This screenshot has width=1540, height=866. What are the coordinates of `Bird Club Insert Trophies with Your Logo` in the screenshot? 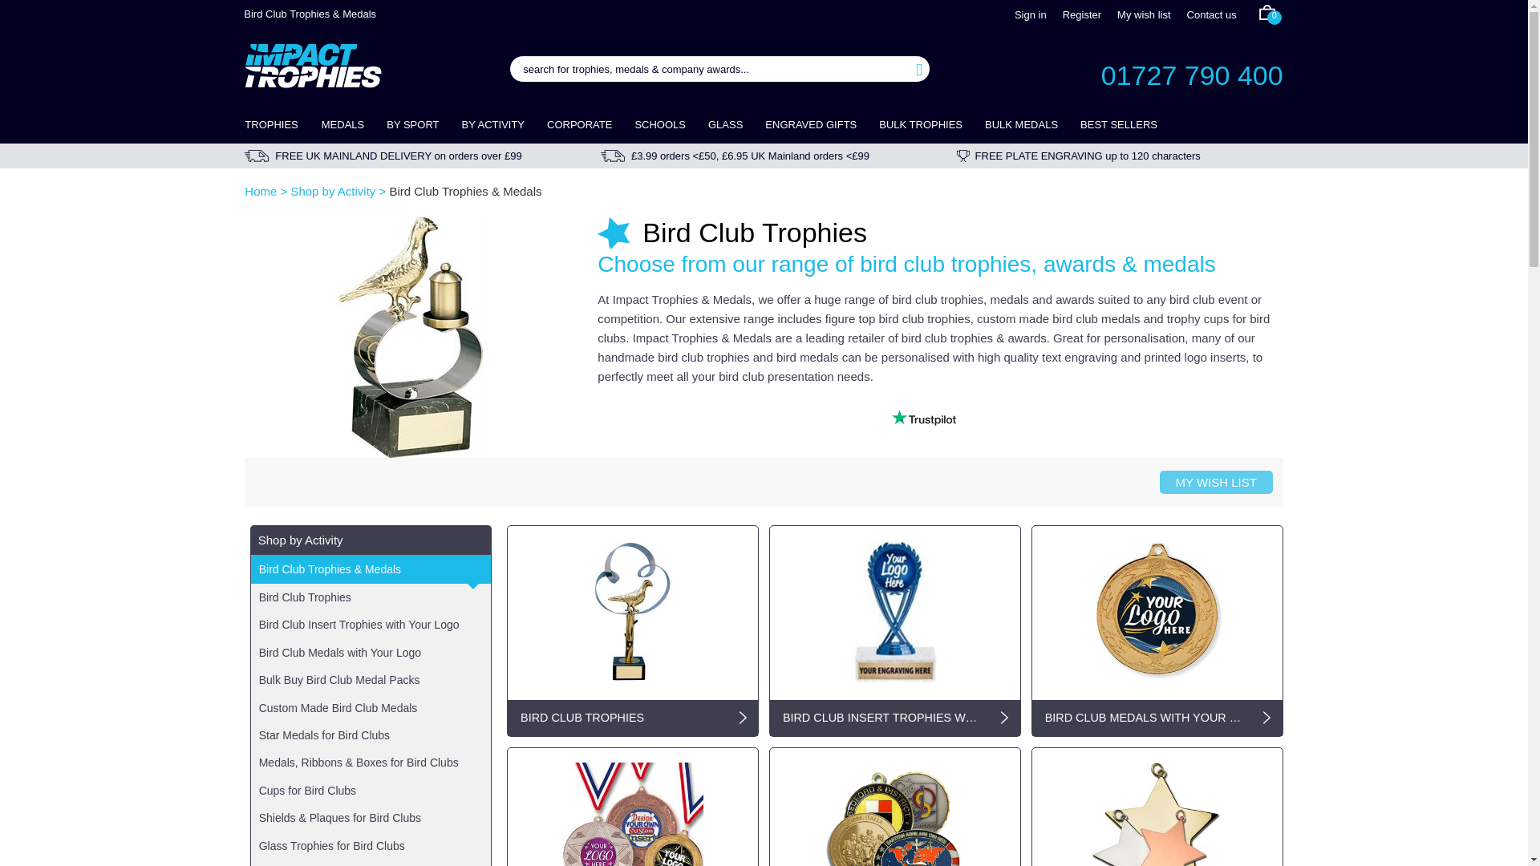 It's located at (895, 606).